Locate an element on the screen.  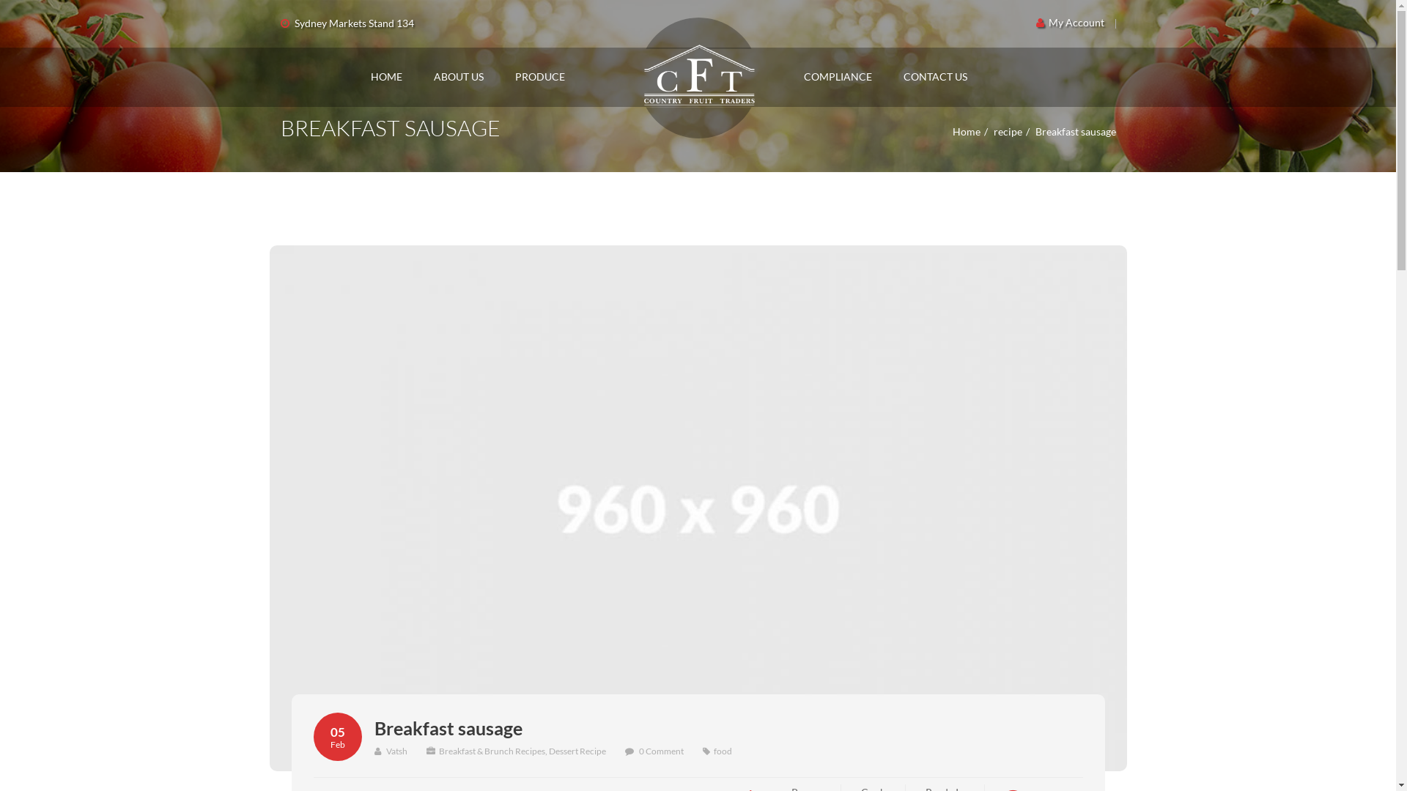
HOME is located at coordinates (387, 78).